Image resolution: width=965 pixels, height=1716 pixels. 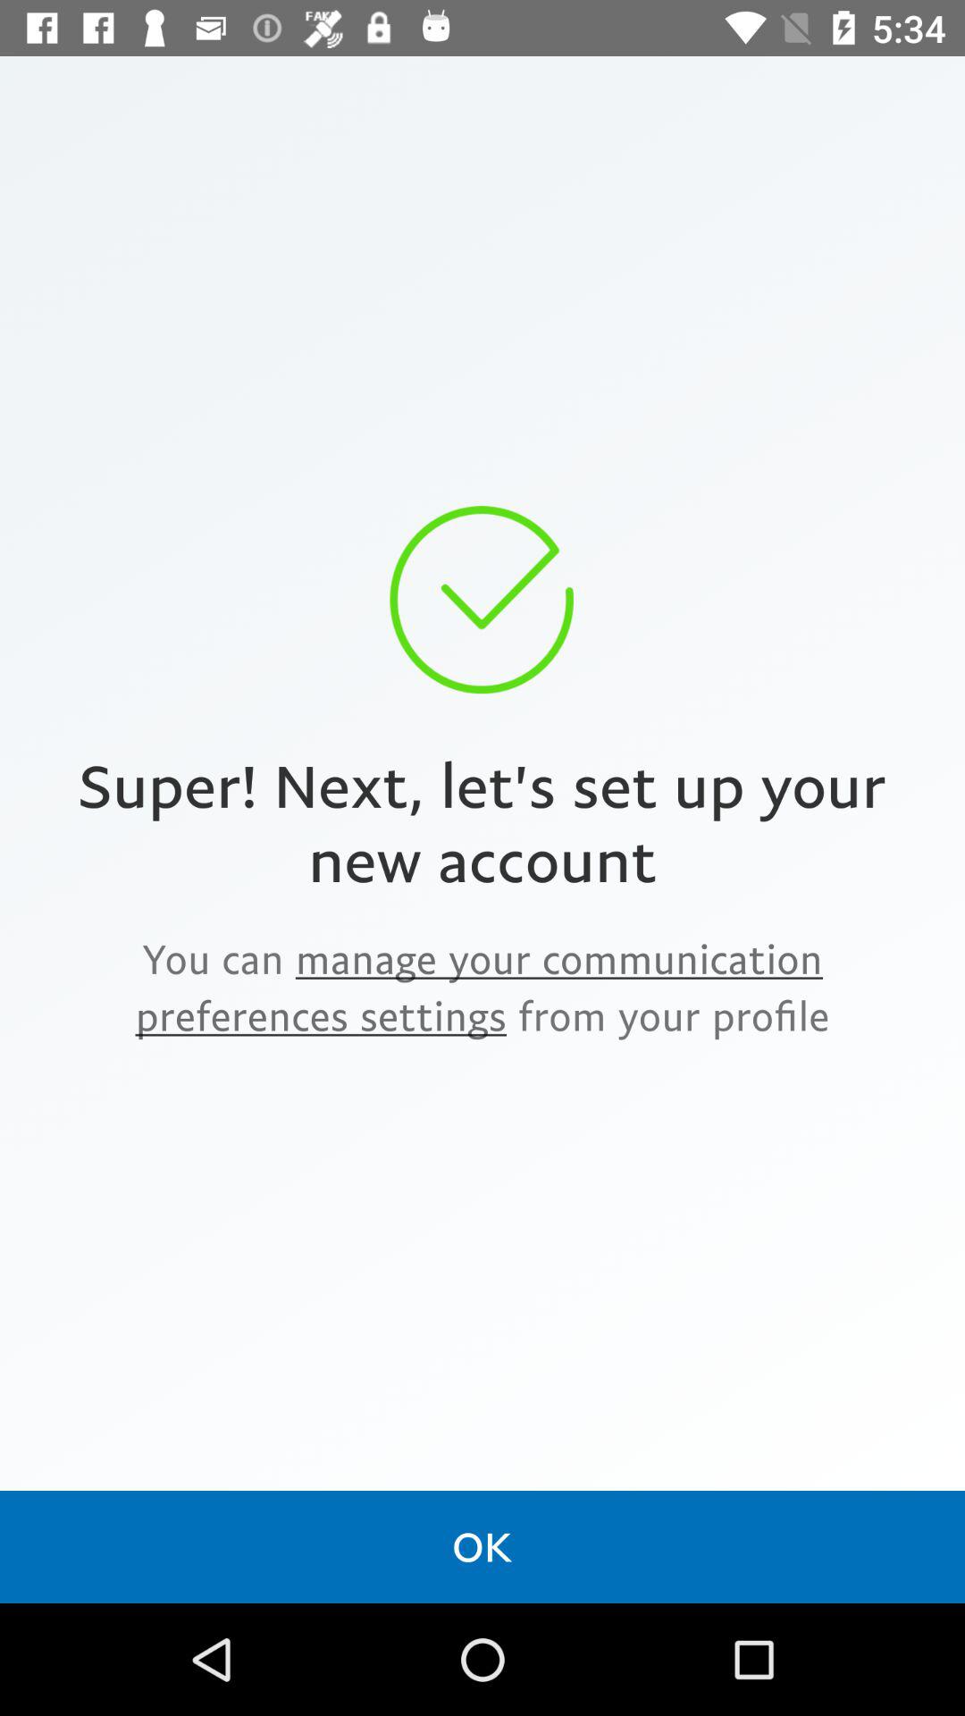 I want to click on turn on the you can manage, so click(x=482, y=987).